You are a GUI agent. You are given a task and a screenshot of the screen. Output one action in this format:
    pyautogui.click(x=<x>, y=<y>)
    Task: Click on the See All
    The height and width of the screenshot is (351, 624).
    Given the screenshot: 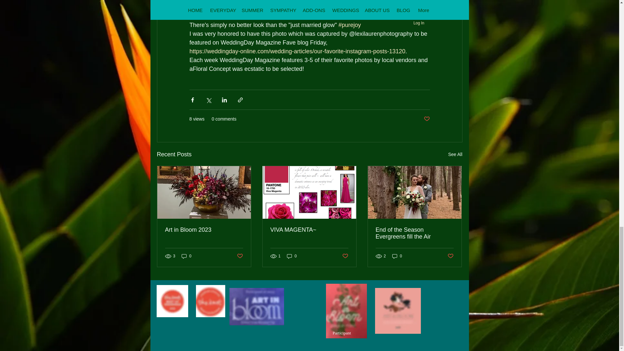 What is the action you would take?
    pyautogui.click(x=455, y=155)
    